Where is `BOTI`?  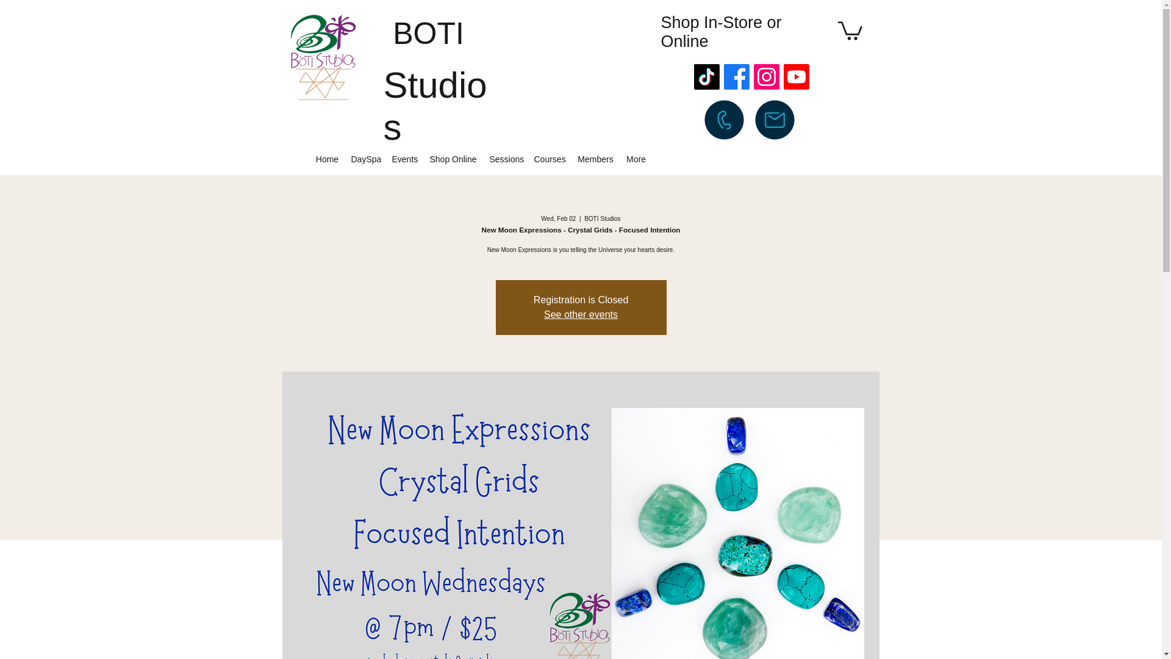 BOTI is located at coordinates (428, 34).